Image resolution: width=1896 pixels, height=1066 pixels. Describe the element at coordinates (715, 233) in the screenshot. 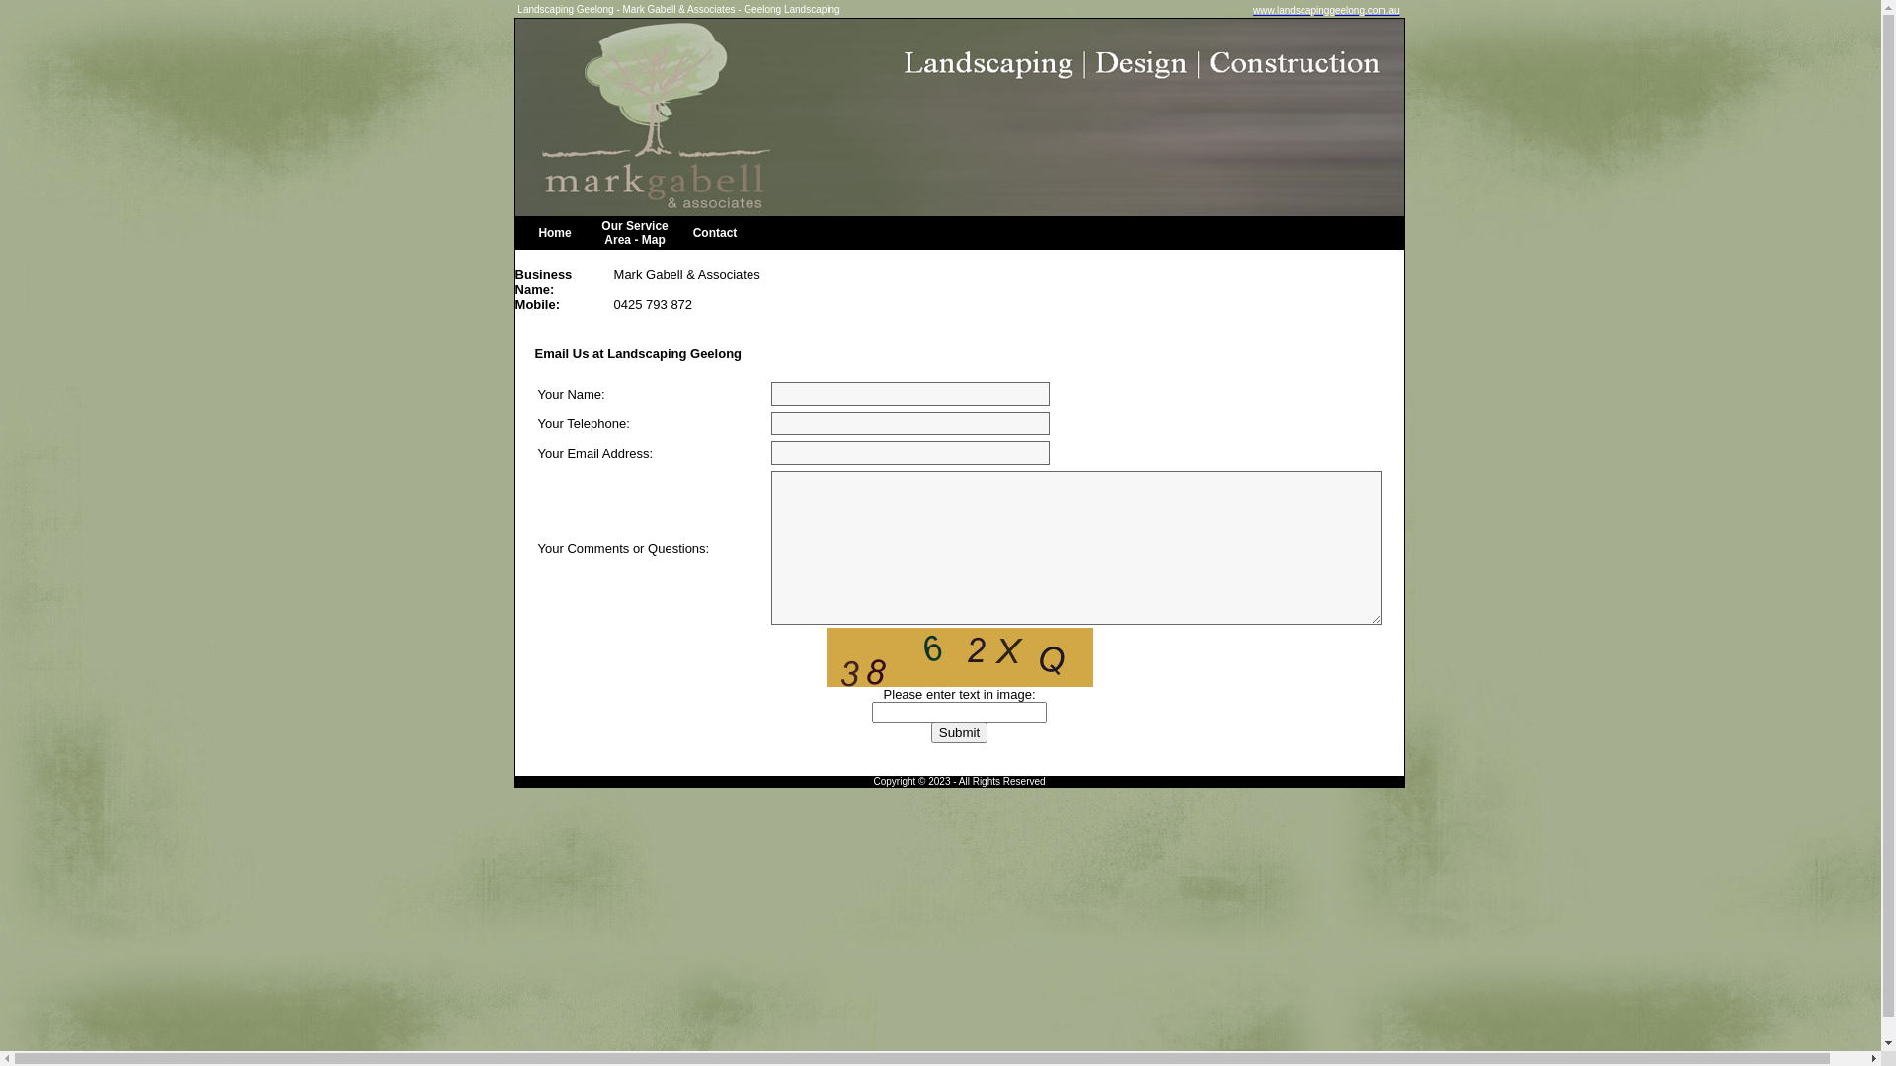

I see `Contact` at that location.